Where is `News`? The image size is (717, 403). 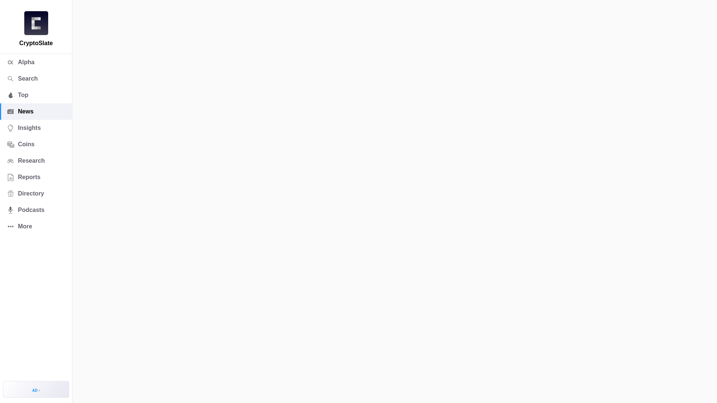 News is located at coordinates (36, 111).